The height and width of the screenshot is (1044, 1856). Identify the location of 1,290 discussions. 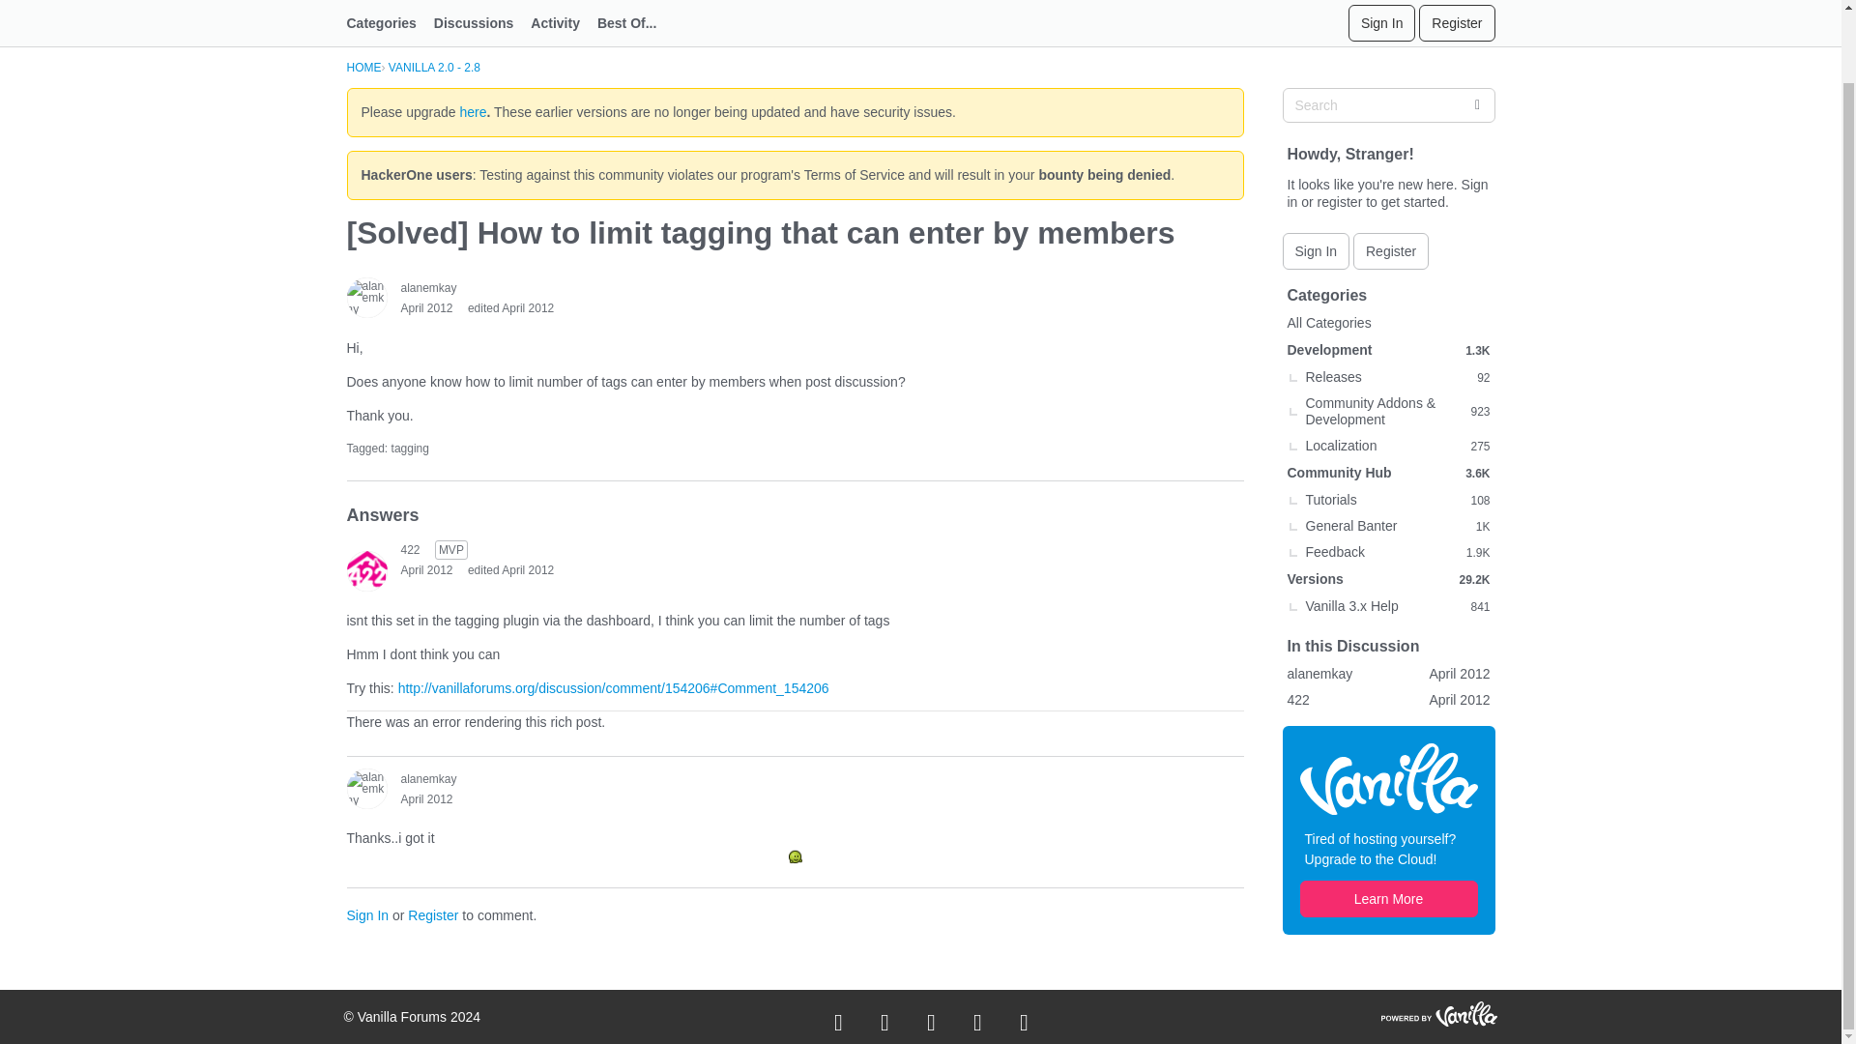
(1477, 350).